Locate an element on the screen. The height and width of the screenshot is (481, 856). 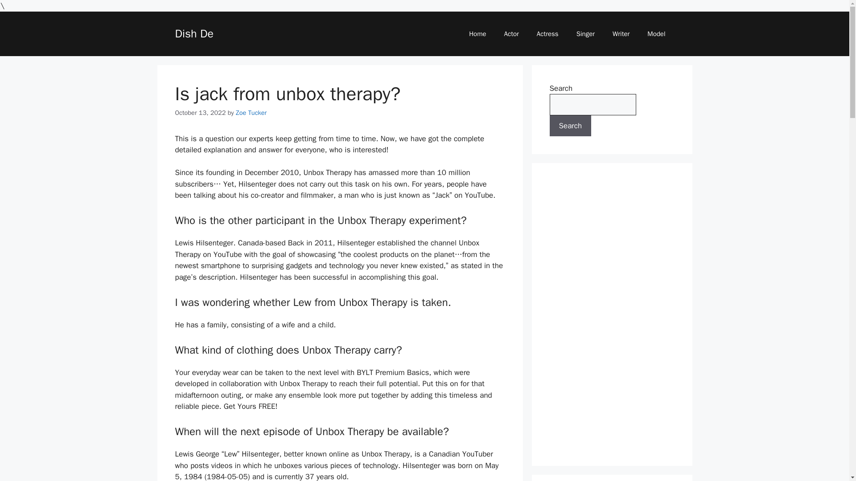
Writer is located at coordinates (621, 34).